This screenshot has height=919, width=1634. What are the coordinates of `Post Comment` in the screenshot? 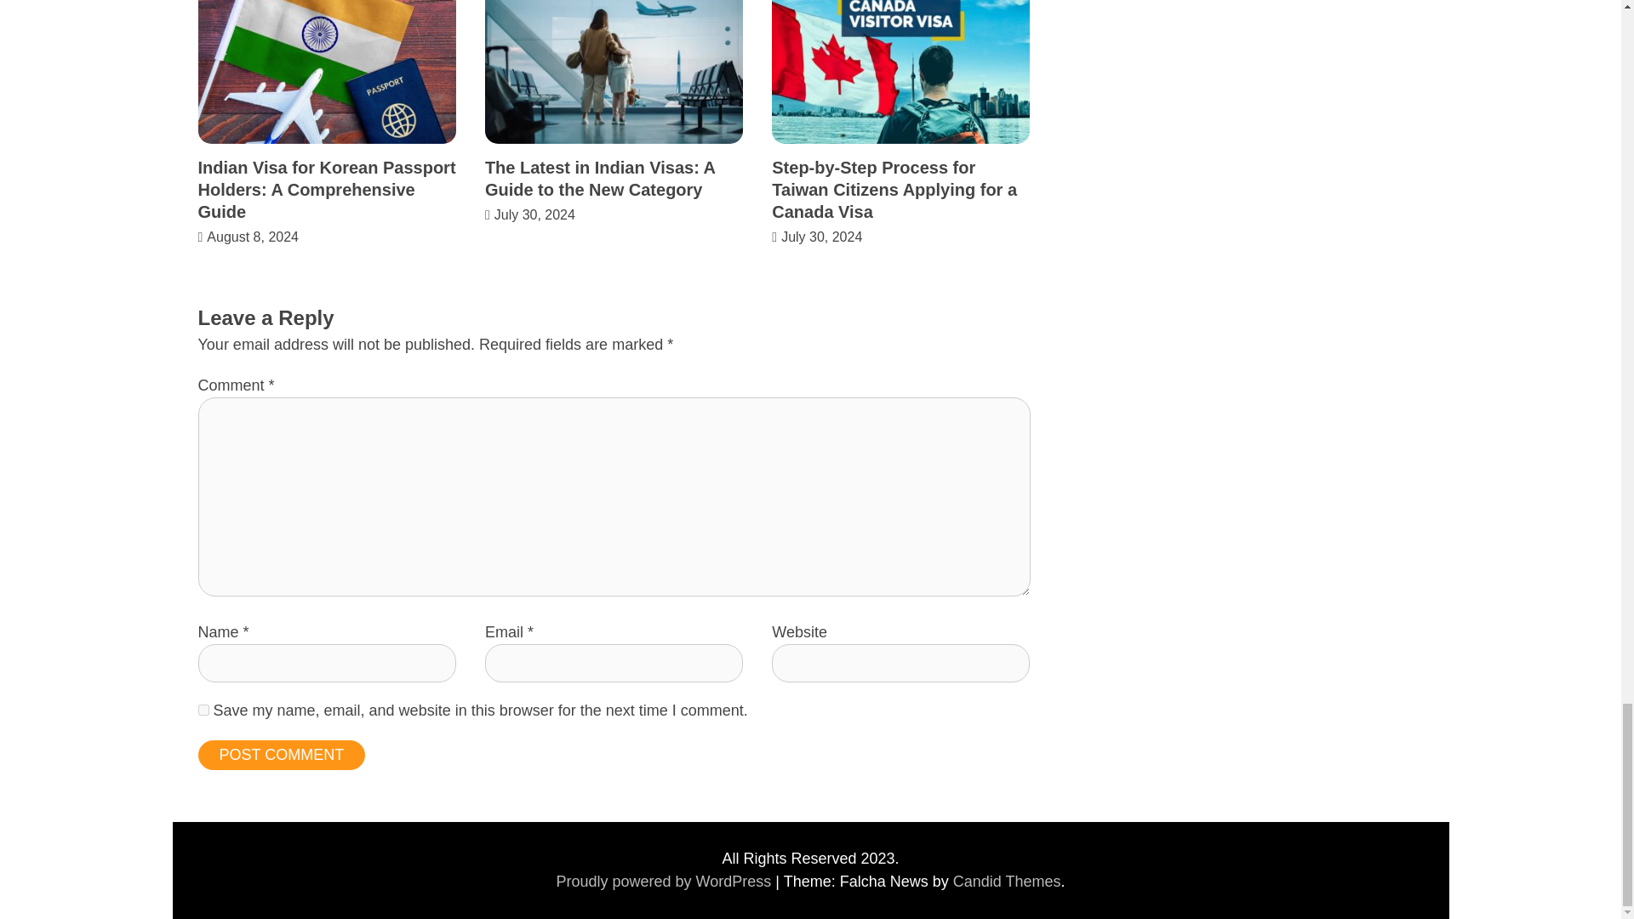 It's located at (281, 756).